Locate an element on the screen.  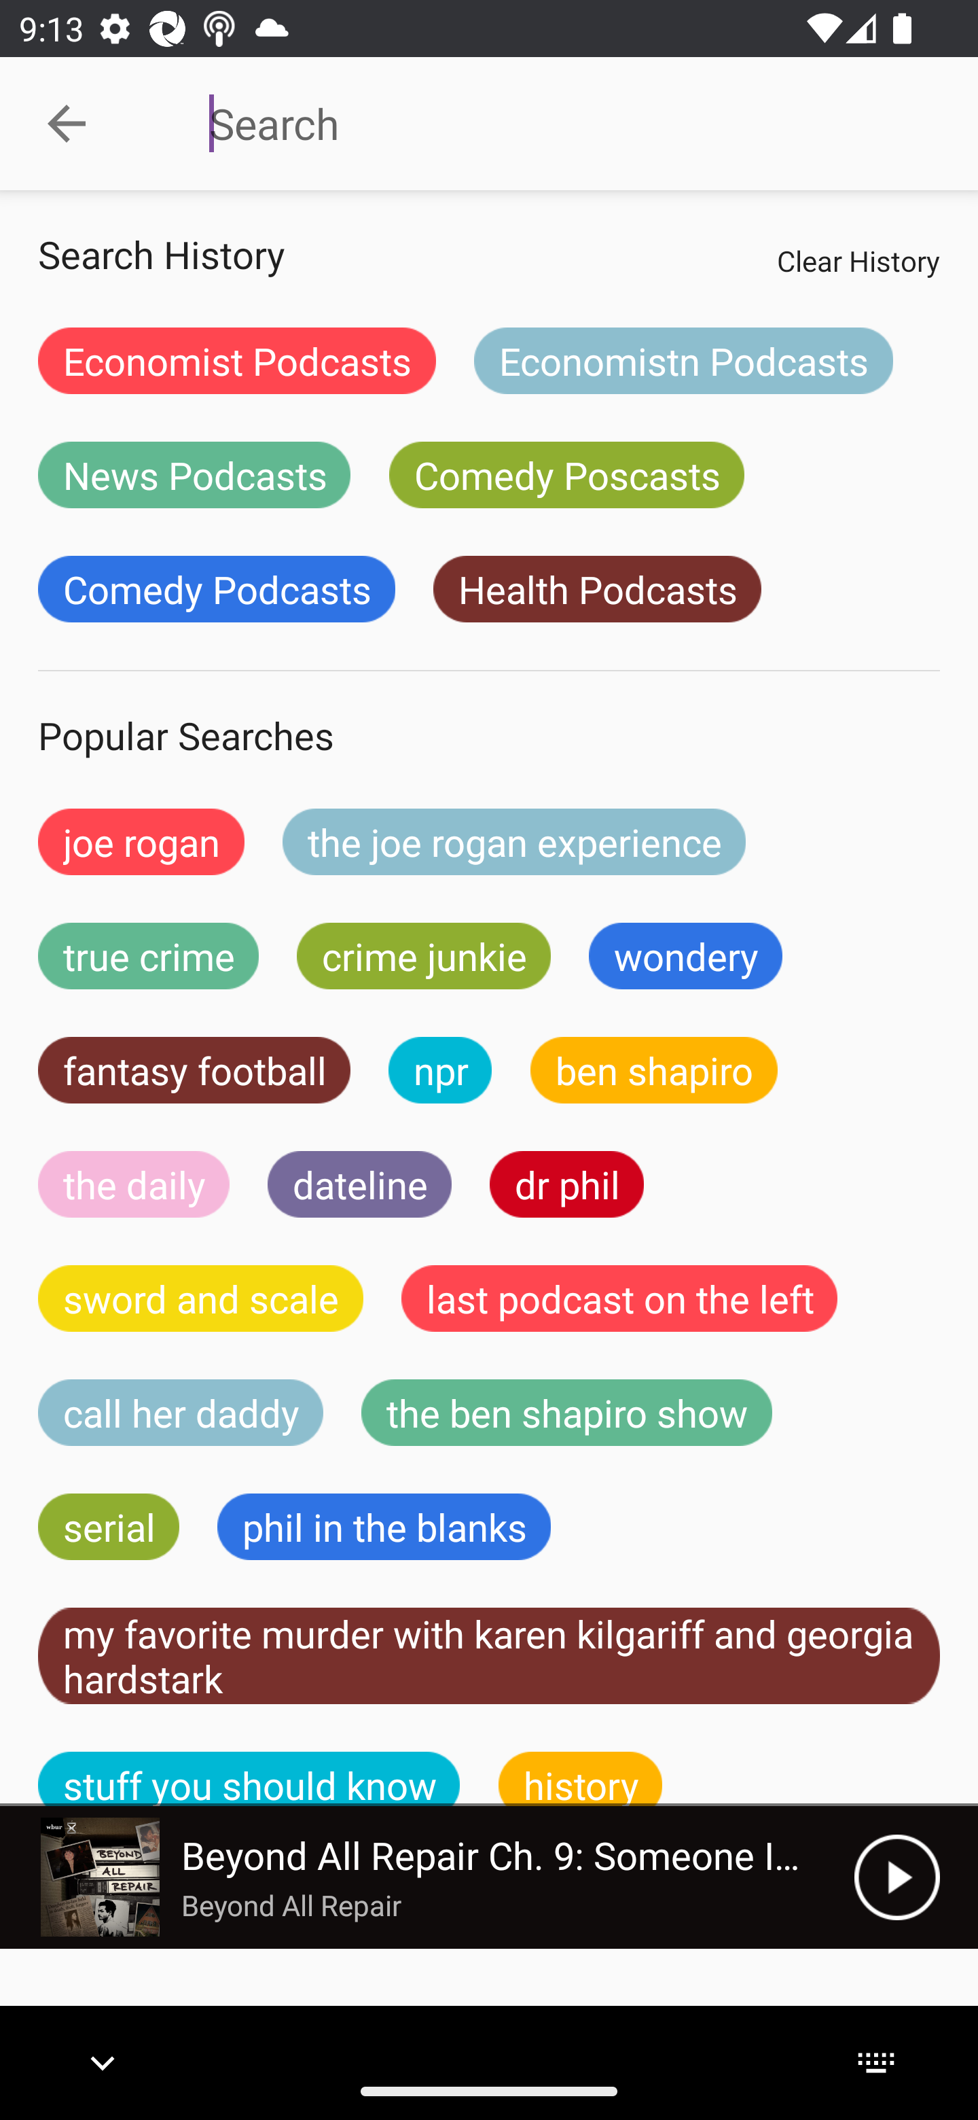
Collapse is located at coordinates (67, 124).